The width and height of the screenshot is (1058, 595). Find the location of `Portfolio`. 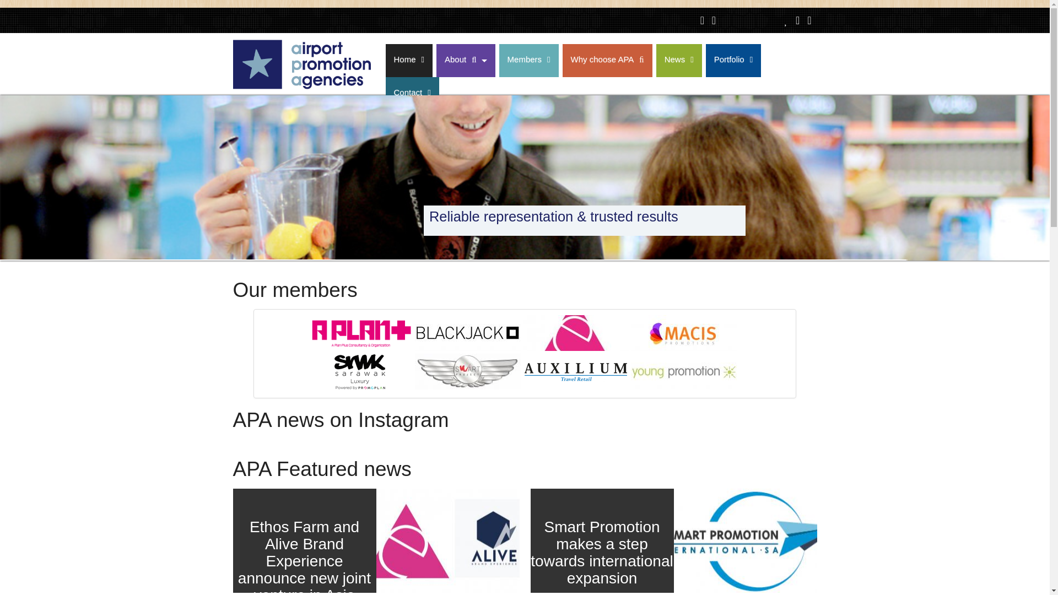

Portfolio is located at coordinates (733, 61).